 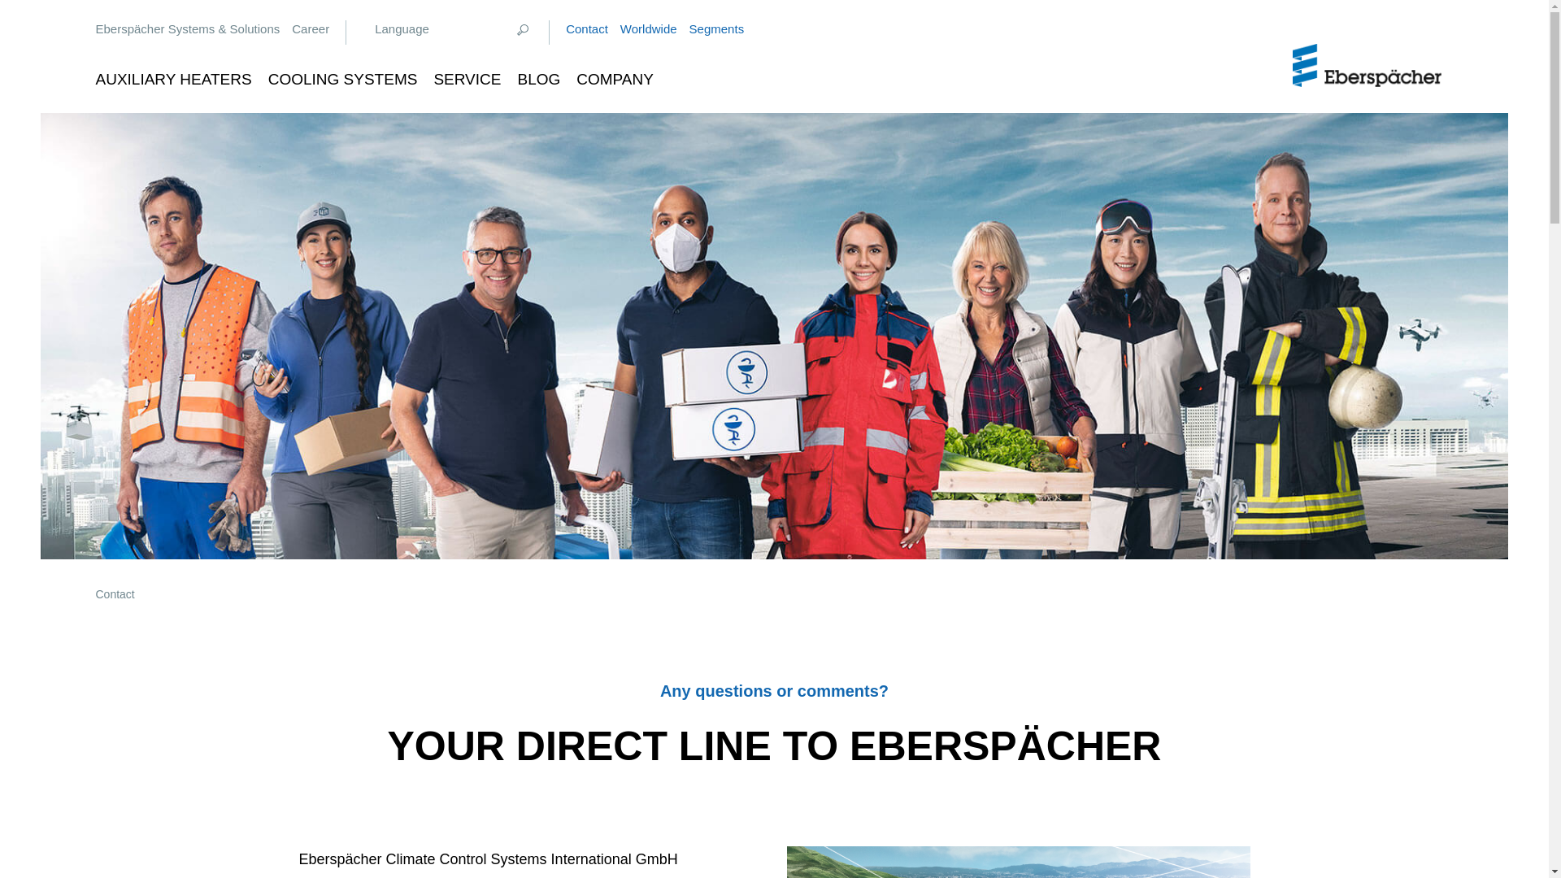 I want to click on SERVICE, so click(x=467, y=73).